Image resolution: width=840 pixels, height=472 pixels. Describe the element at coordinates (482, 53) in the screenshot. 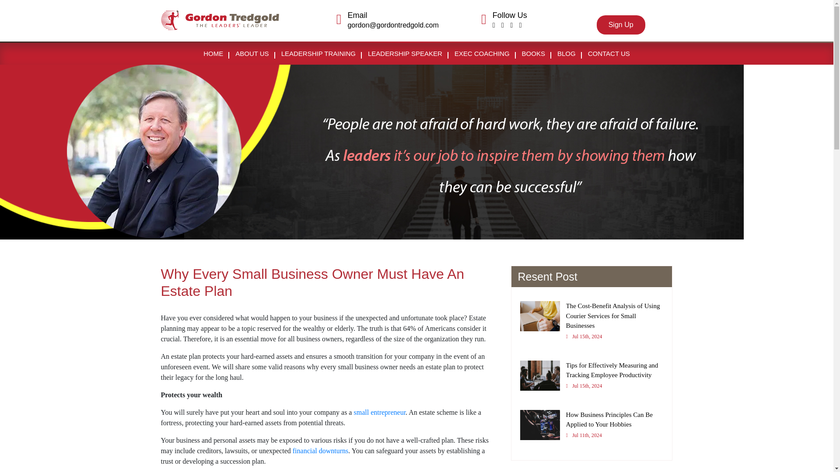

I see `EXEC COACHING` at that location.